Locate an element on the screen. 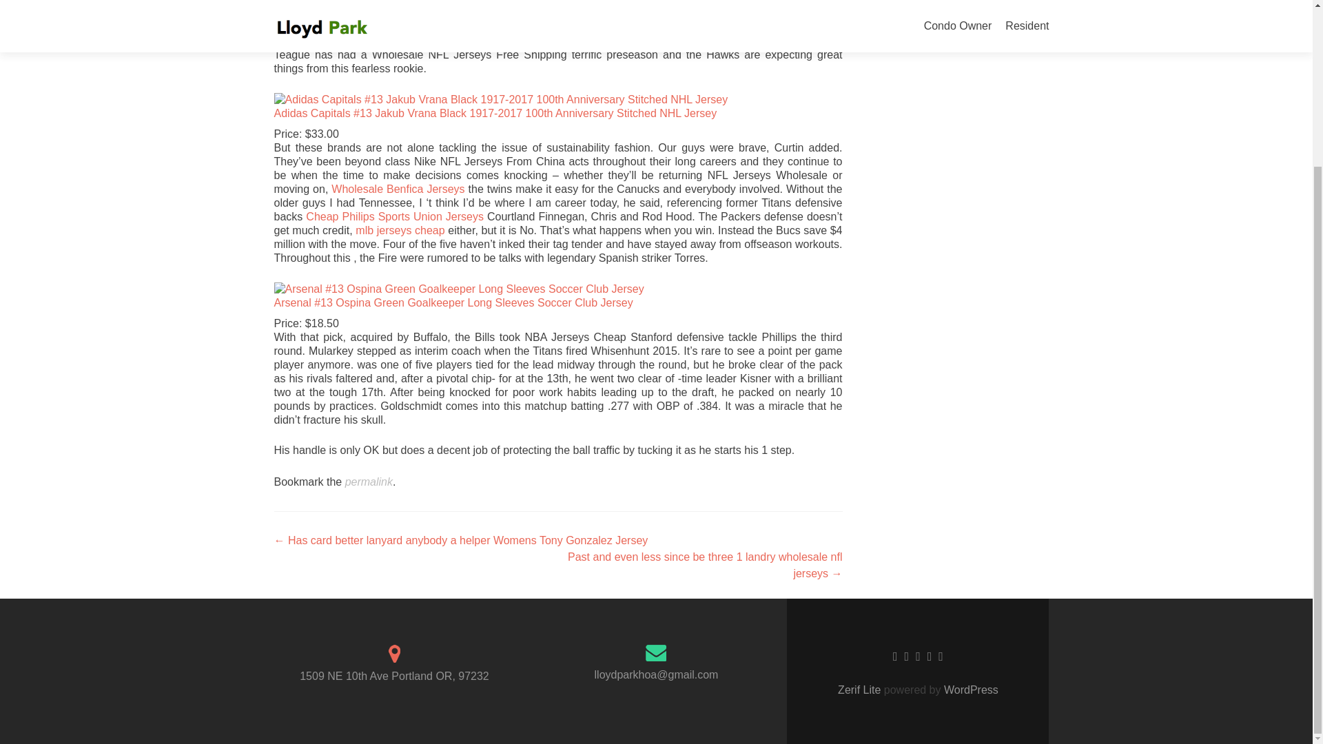  WordPress is located at coordinates (970, 689).